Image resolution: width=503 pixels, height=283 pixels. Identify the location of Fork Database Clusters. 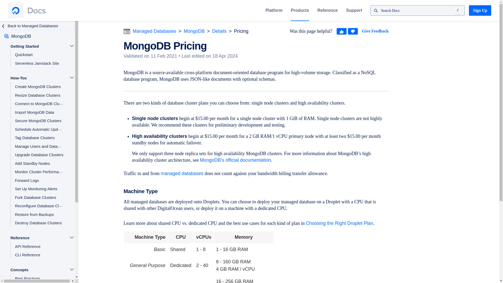
(39, 197).